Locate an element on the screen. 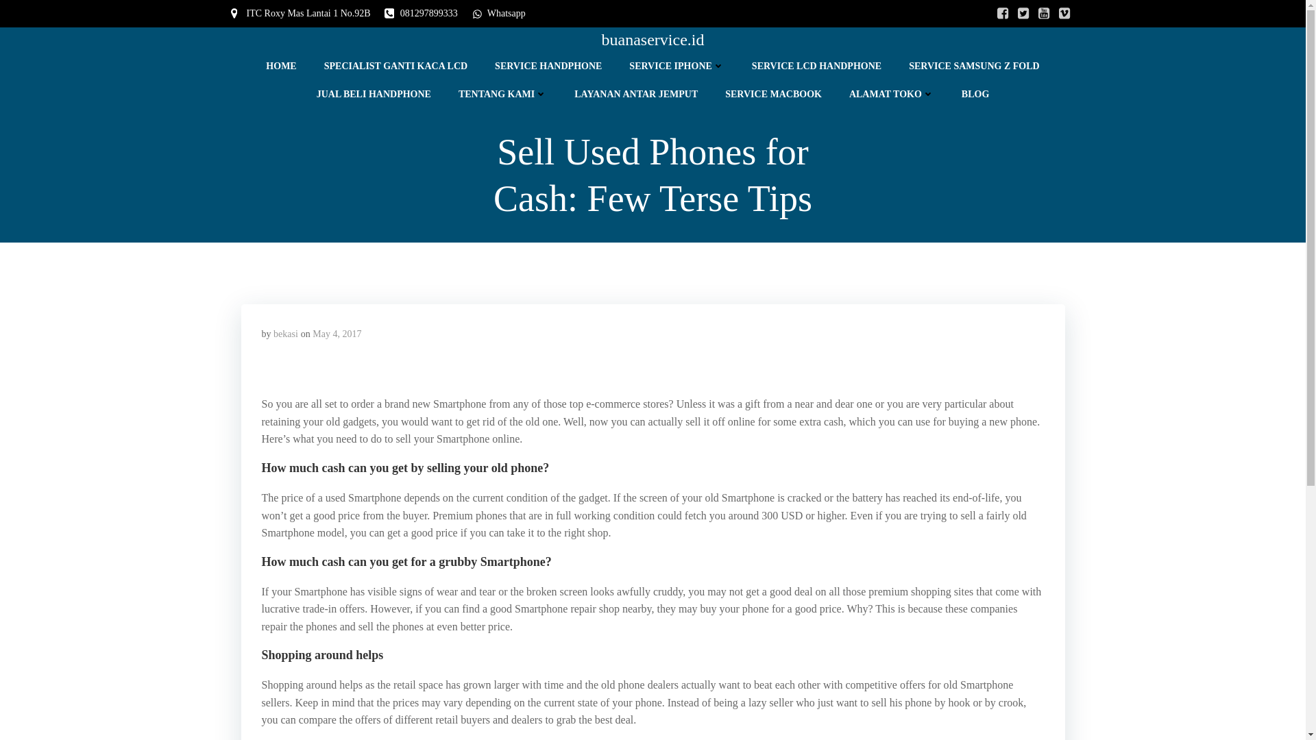 The height and width of the screenshot is (740, 1316). SERVICE IPHONE is located at coordinates (676, 66).